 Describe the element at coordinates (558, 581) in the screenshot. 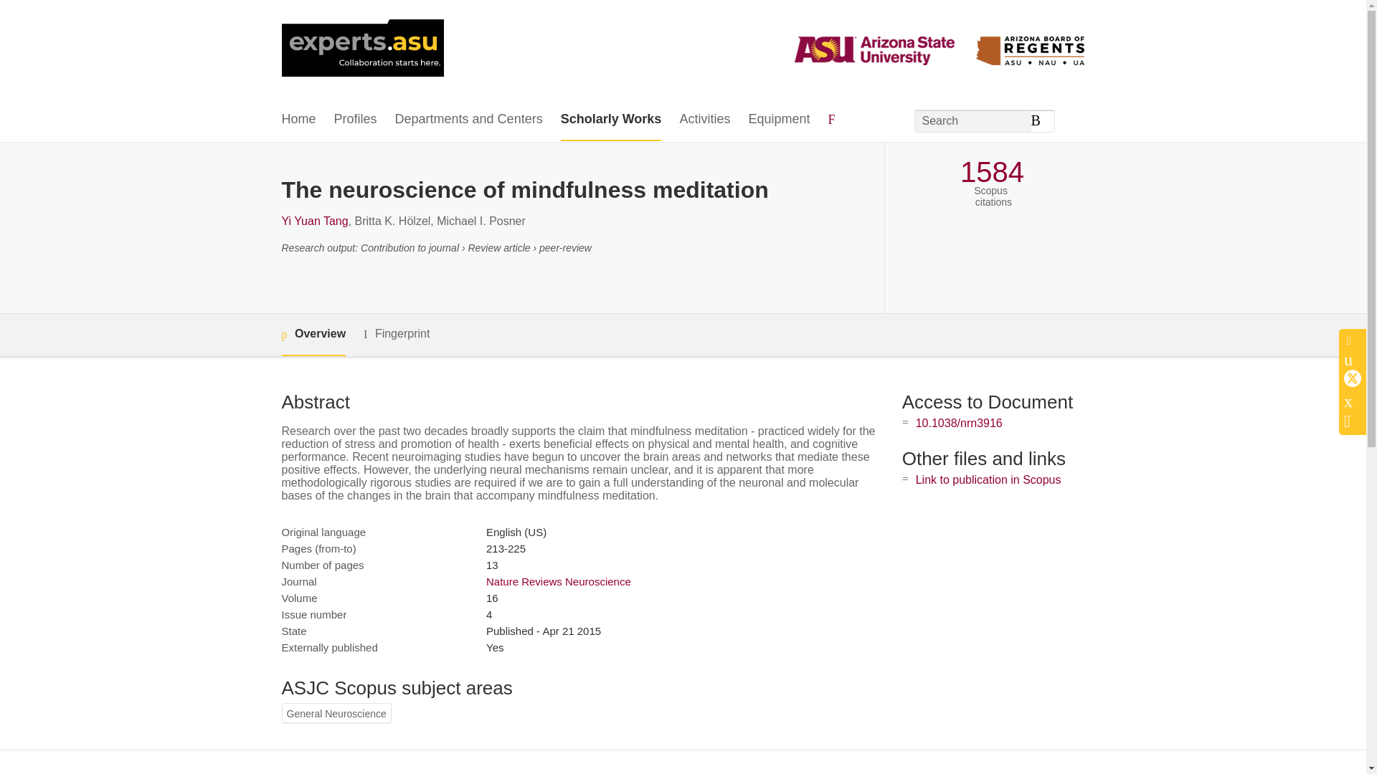

I see `Nature Reviews Neuroscience` at that location.